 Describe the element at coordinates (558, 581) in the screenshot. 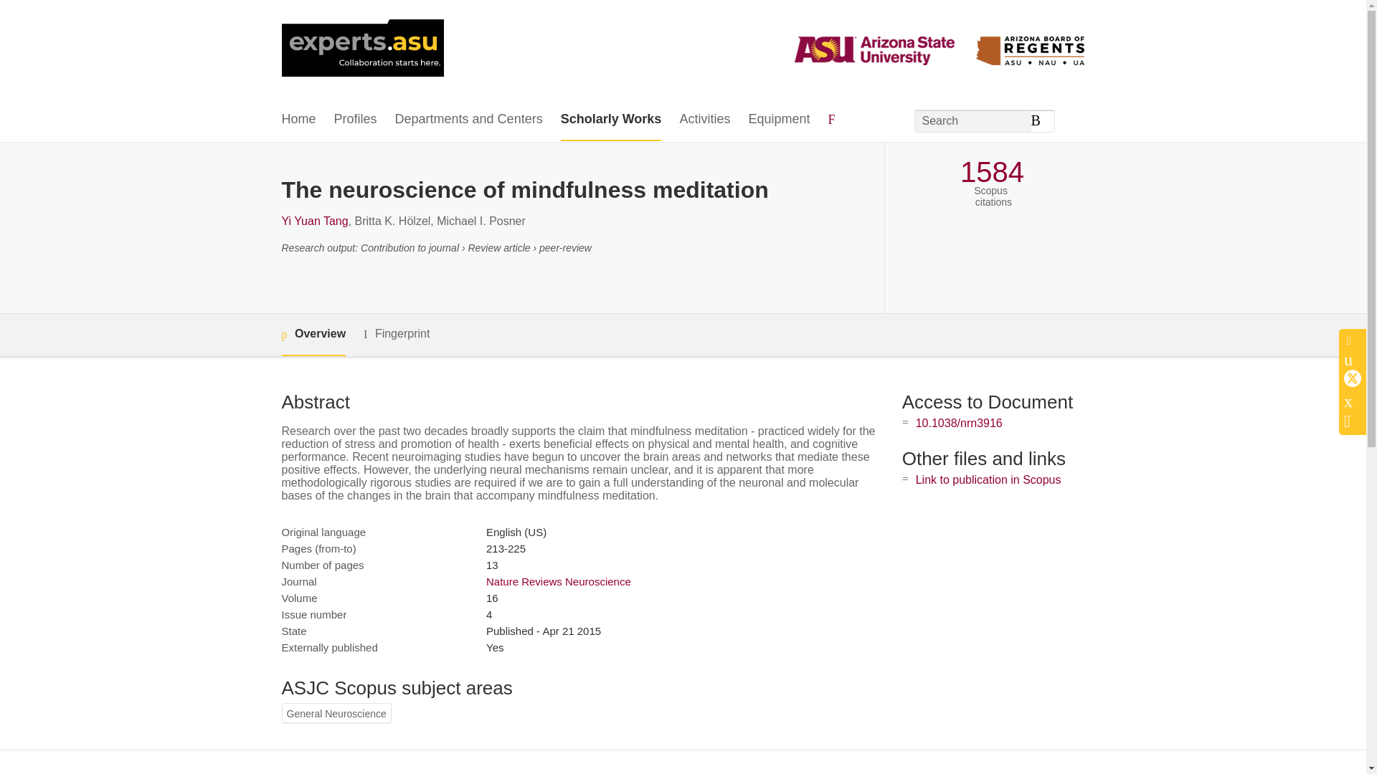

I see `Nature Reviews Neuroscience` at that location.